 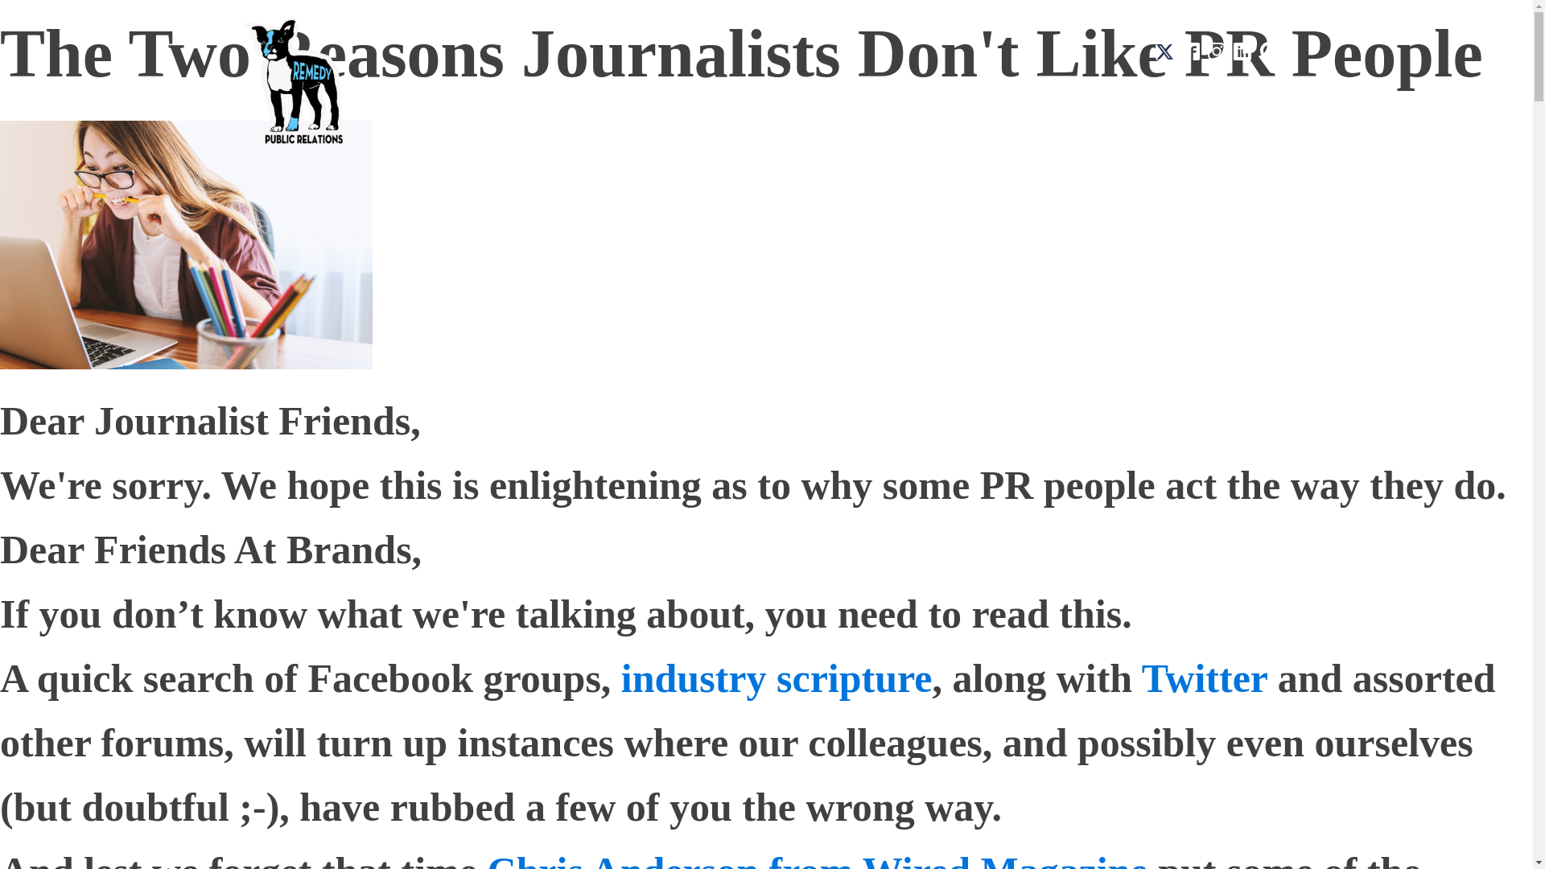 What do you see at coordinates (859, 92) in the screenshot?
I see `BRAND EXPERIENCE` at bounding box center [859, 92].